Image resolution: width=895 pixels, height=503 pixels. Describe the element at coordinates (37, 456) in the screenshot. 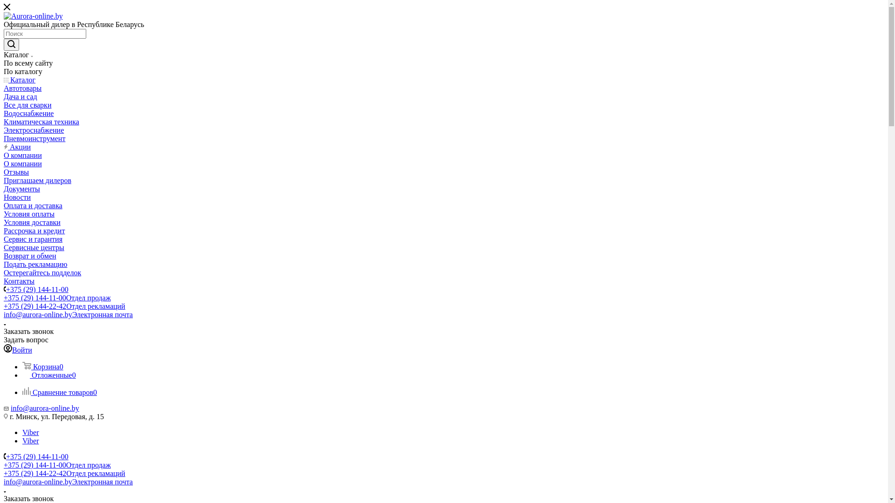

I see `+375 (29) 144-11-00` at that location.